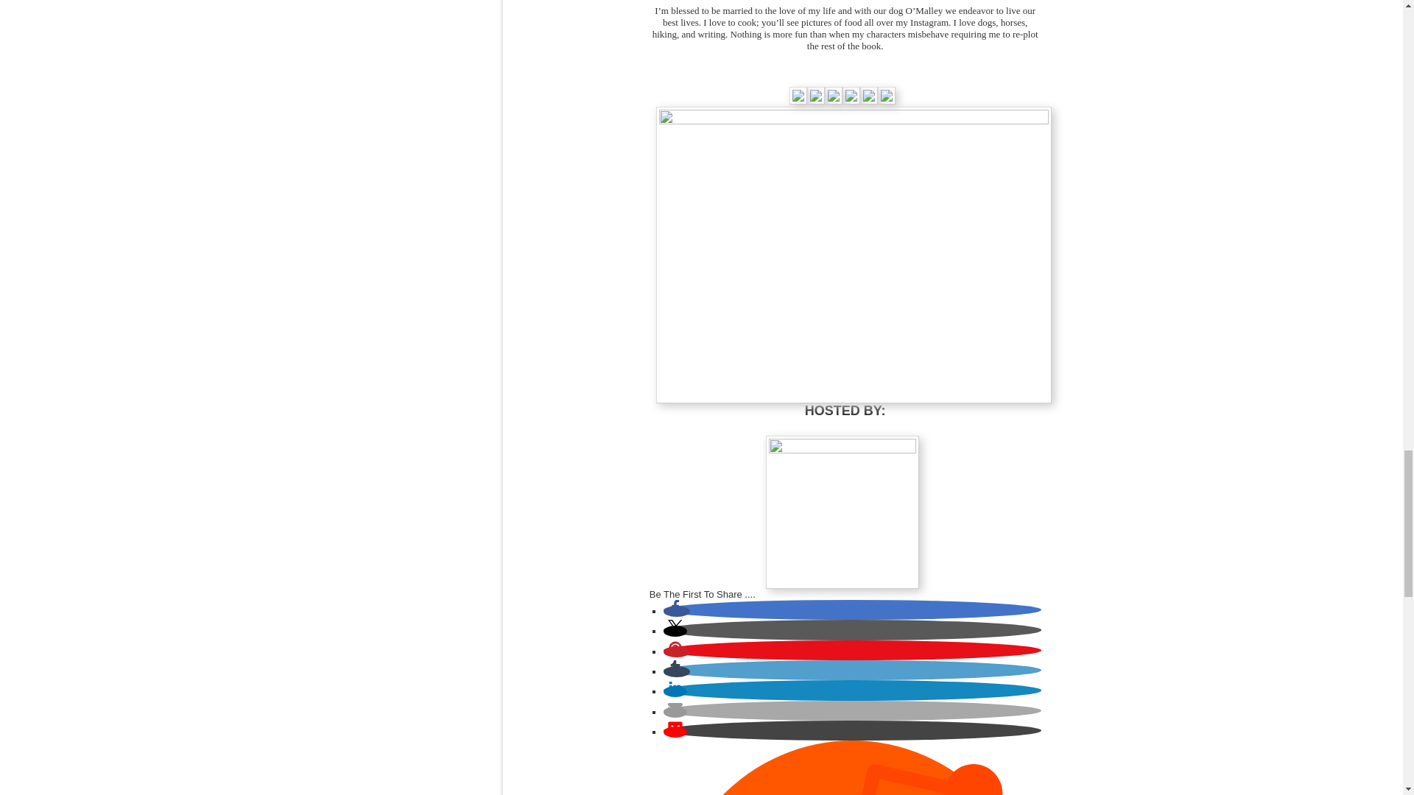 This screenshot has height=795, width=1414. What do you see at coordinates (676, 611) in the screenshot?
I see `Share on Facebook` at bounding box center [676, 611].